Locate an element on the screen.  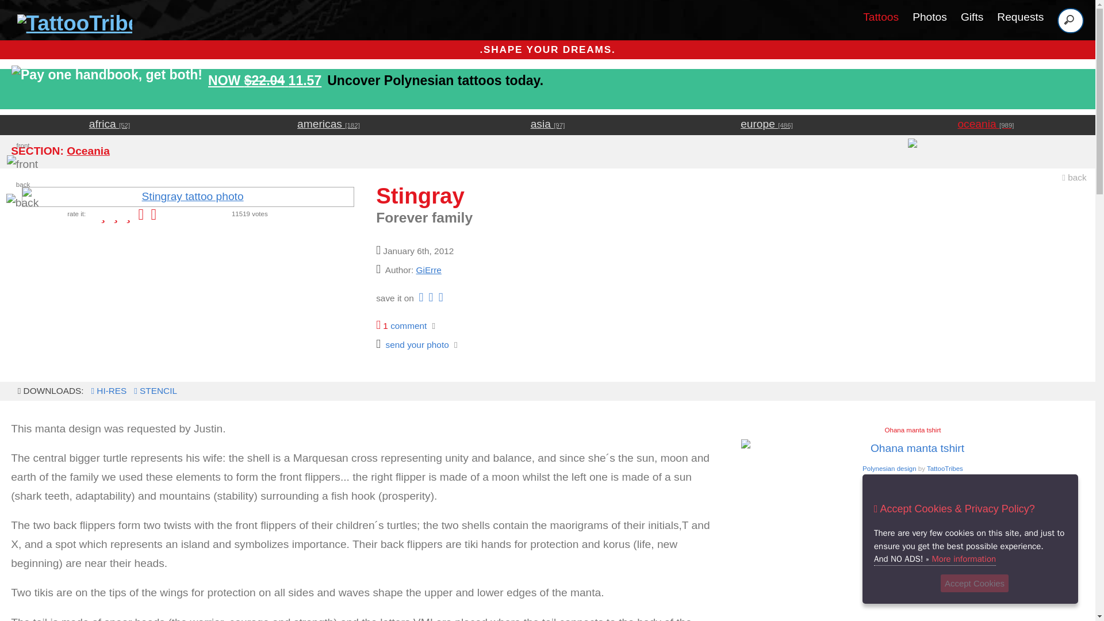
Read the comments on this tattoo is located at coordinates (401, 325).